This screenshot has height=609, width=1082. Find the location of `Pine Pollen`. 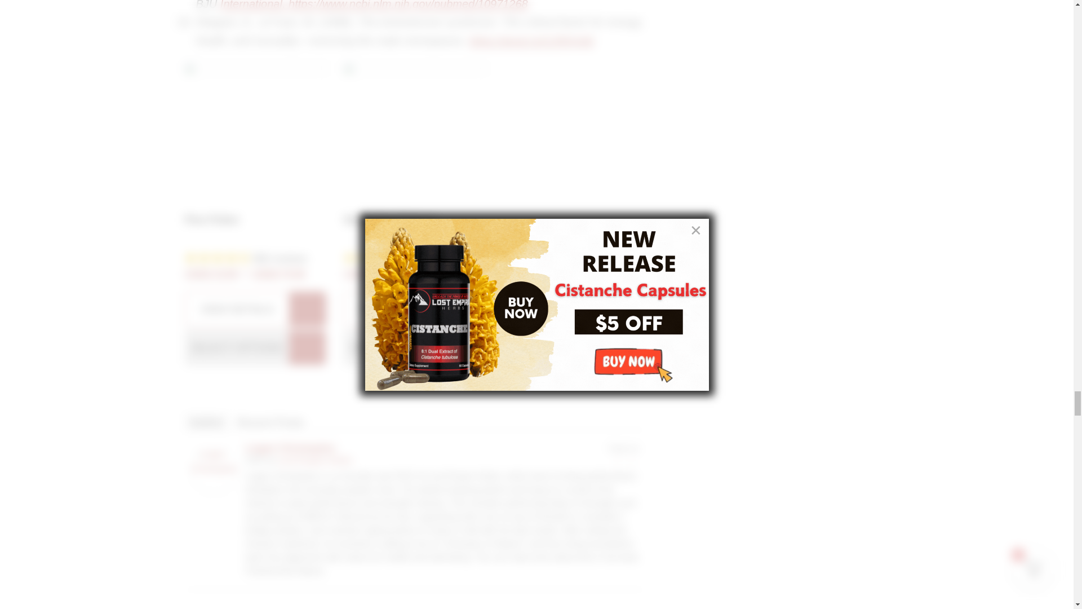

Pine Pollen is located at coordinates (256, 309).